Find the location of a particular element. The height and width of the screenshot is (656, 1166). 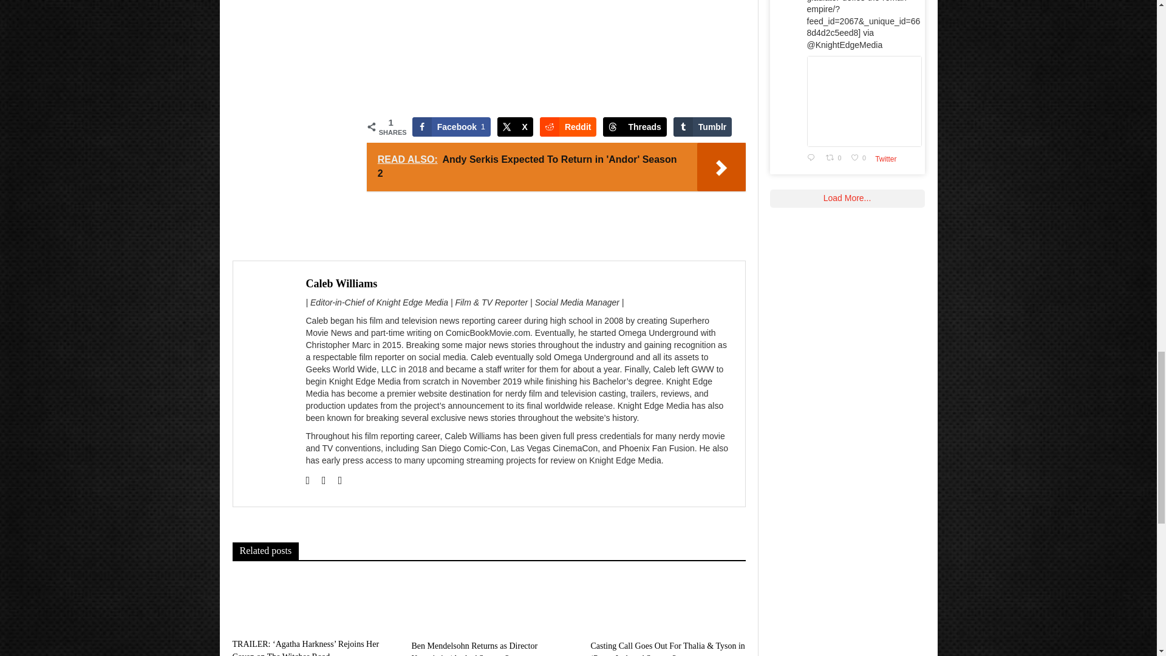

Share on Tumblr is located at coordinates (703, 126).